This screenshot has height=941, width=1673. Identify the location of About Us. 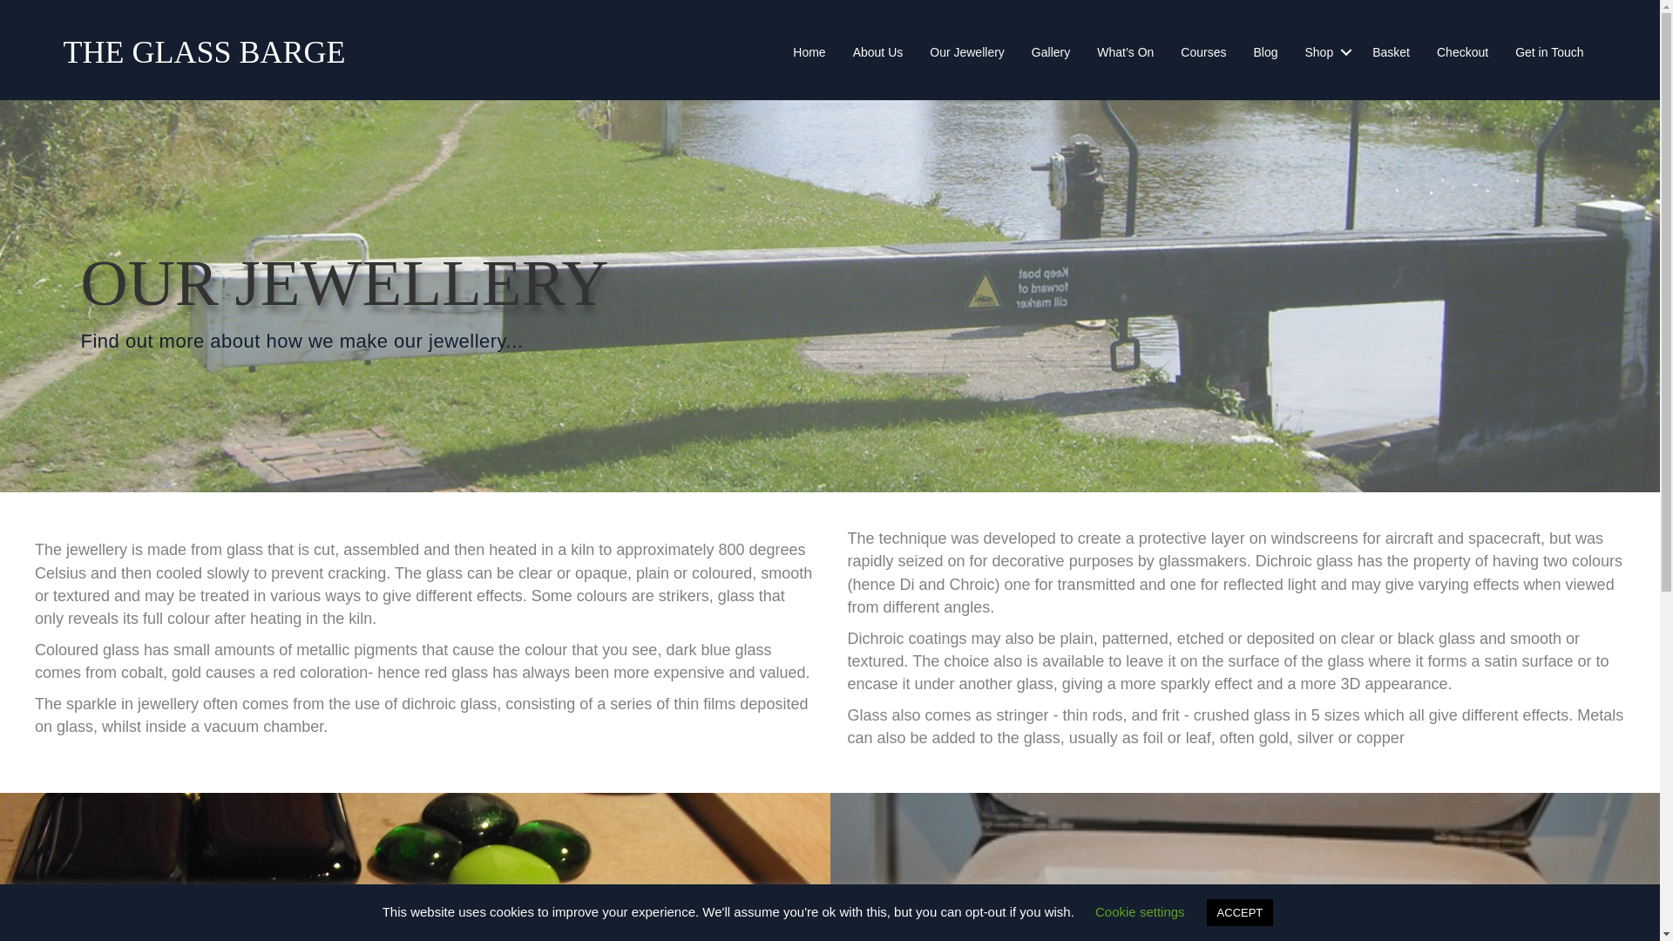
(878, 51).